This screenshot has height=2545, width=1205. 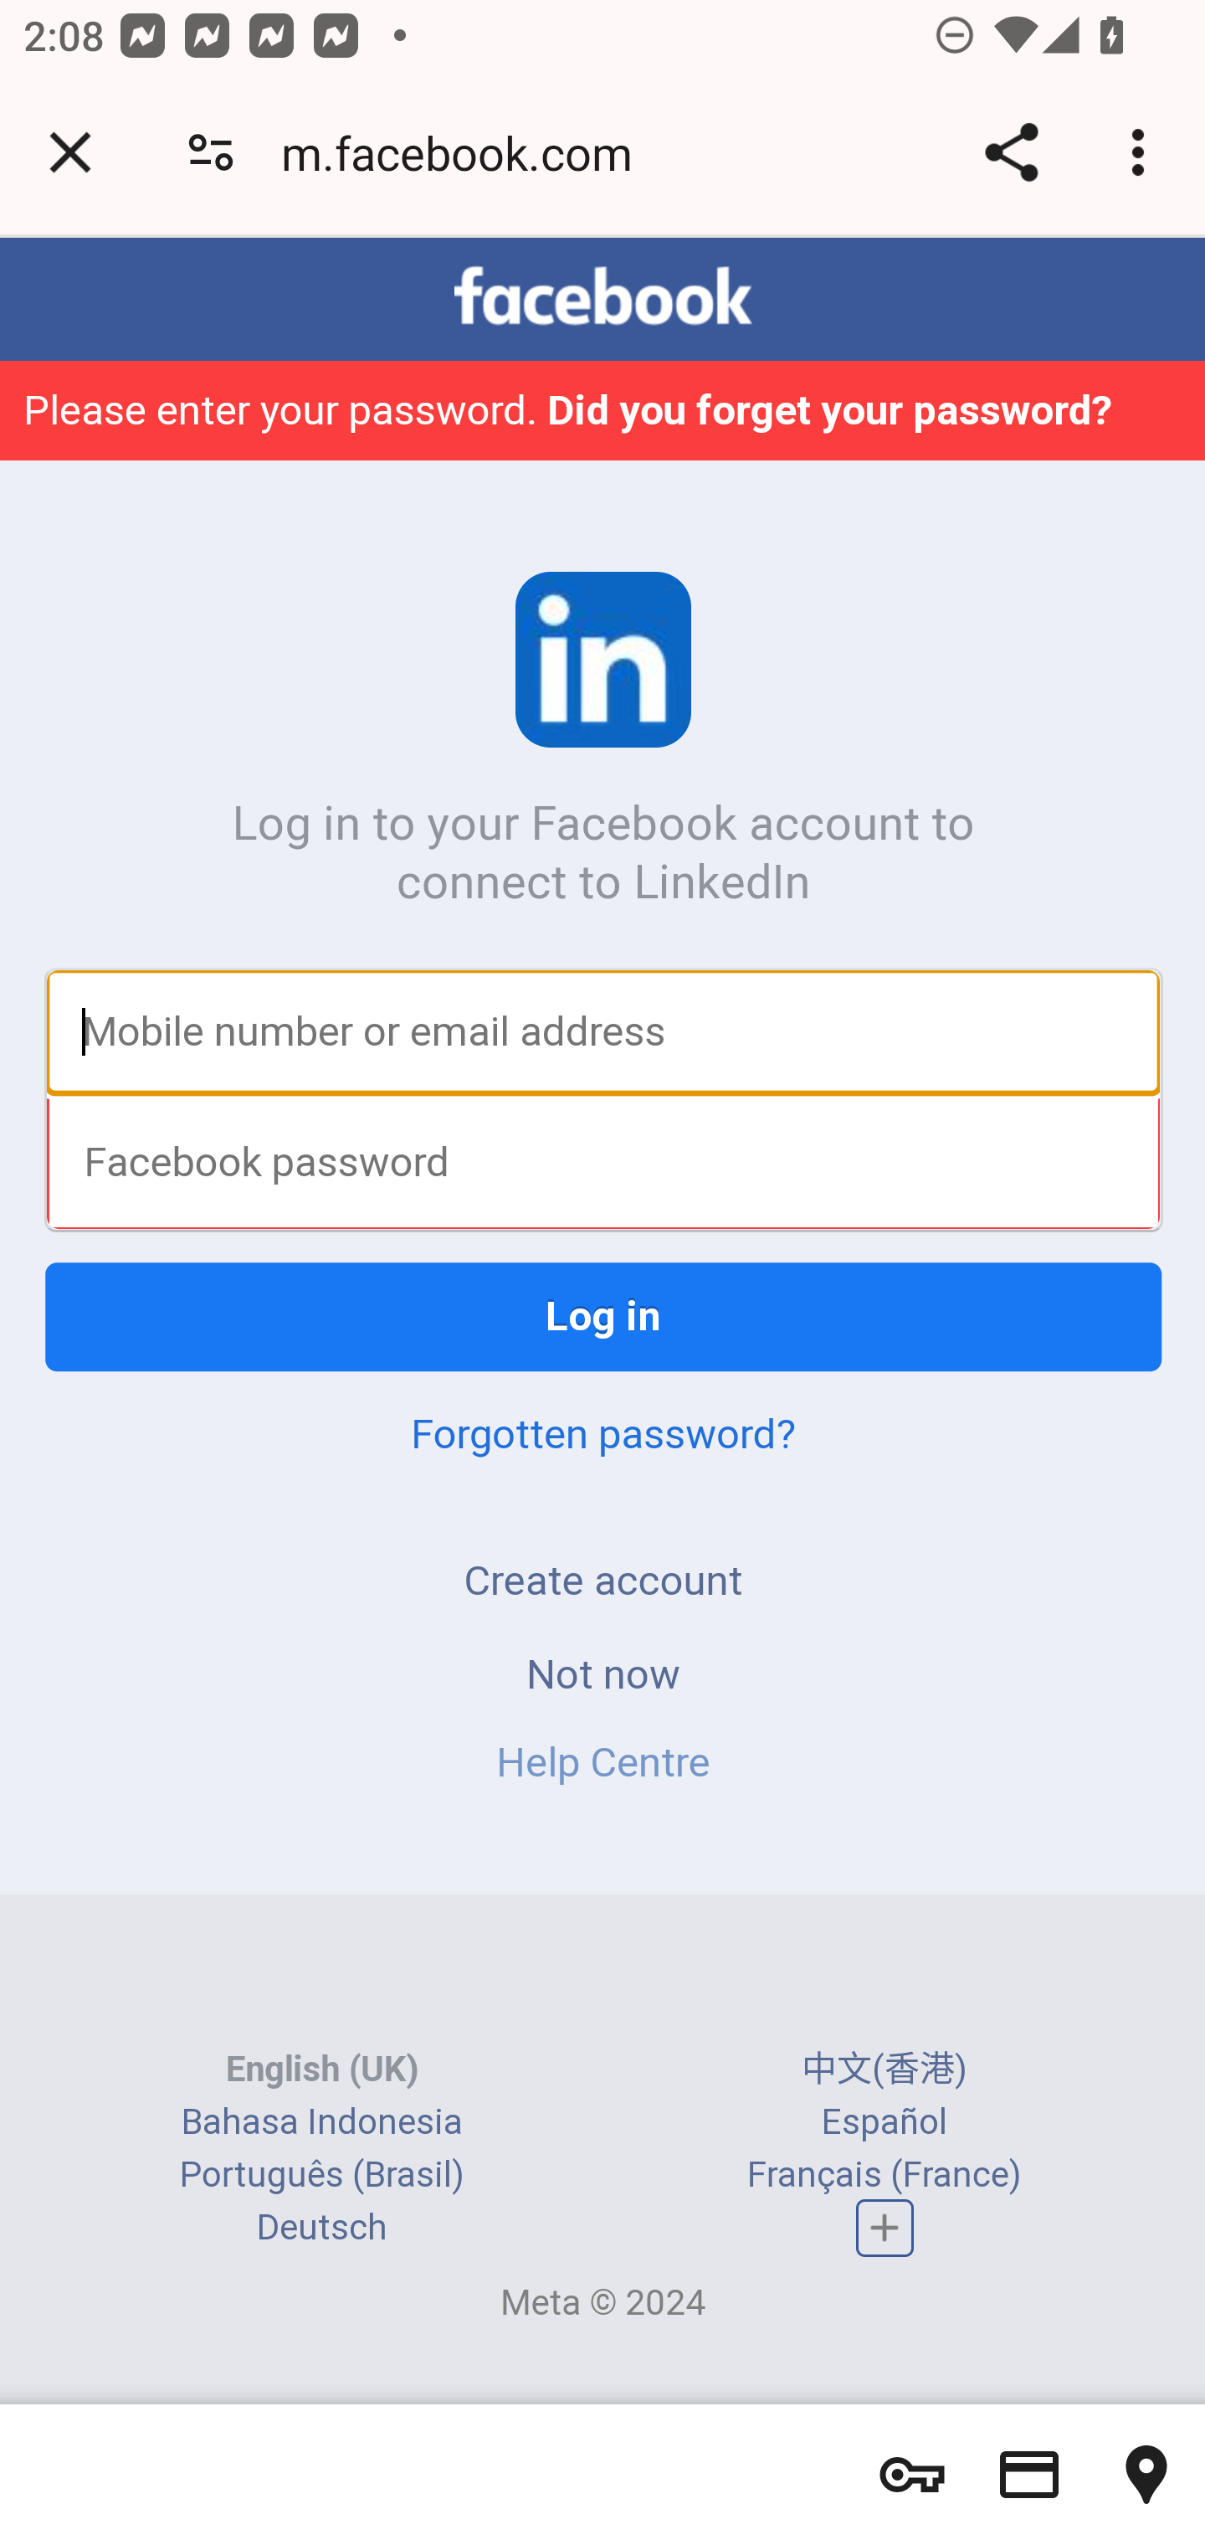 What do you see at coordinates (884, 2069) in the screenshot?
I see `中文(香港)` at bounding box center [884, 2069].